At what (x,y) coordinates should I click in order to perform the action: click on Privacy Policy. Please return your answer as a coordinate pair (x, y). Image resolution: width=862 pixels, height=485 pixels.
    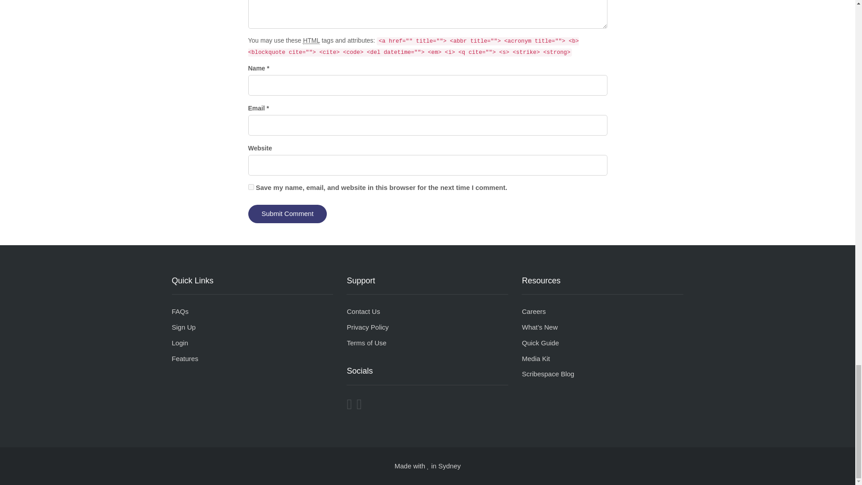
    Looking at the image, I should click on (367, 327).